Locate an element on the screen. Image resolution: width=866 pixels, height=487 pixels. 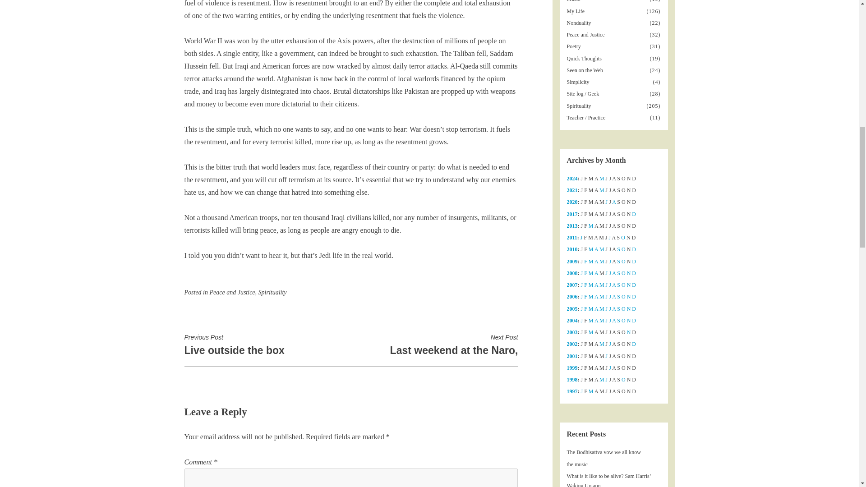
April 2001 is located at coordinates (606, 202).